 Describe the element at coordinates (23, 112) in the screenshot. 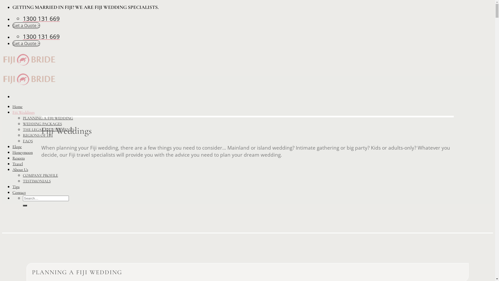

I see `Fiji Weddings` at that location.